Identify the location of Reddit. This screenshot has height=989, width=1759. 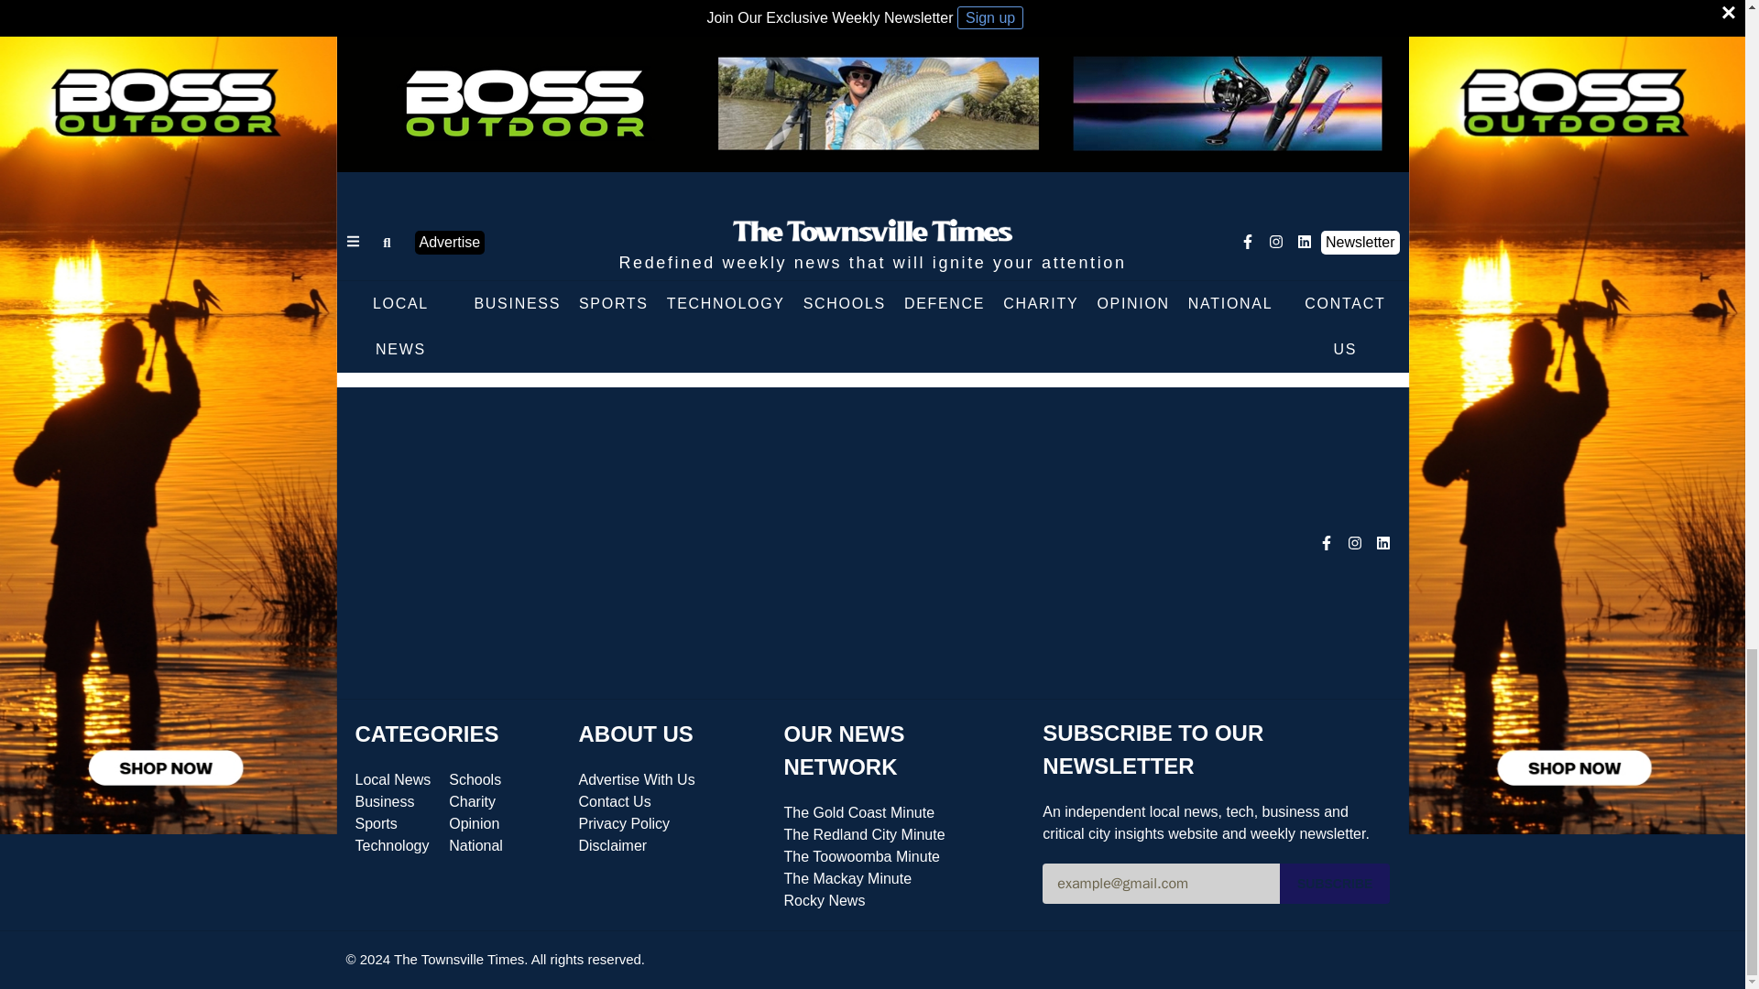
(945, 336).